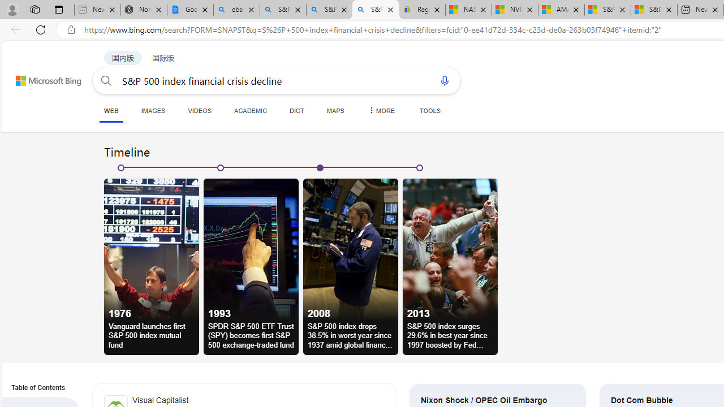  Describe the element at coordinates (335, 110) in the screenshot. I see `MAPS` at that location.